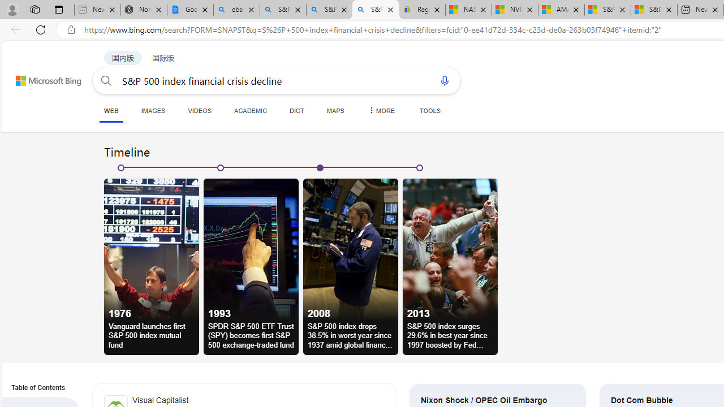  Describe the element at coordinates (335, 110) in the screenshot. I see `MAPS` at that location.